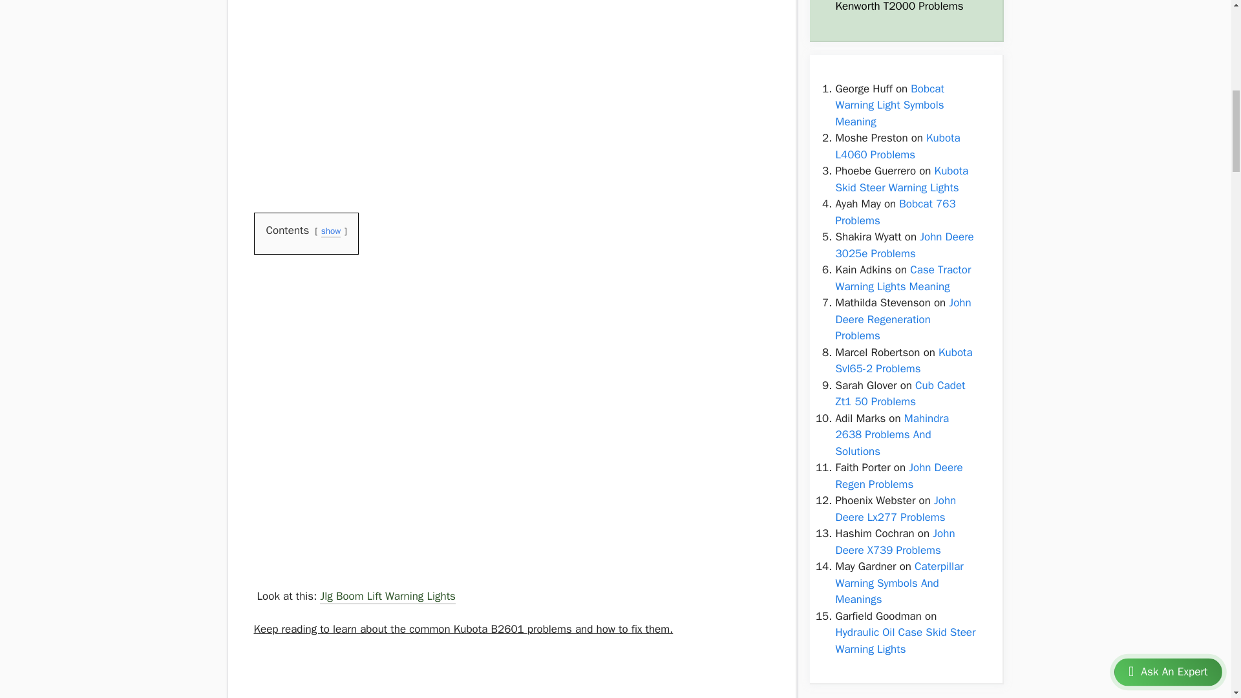 The image size is (1241, 698). I want to click on show, so click(331, 232).